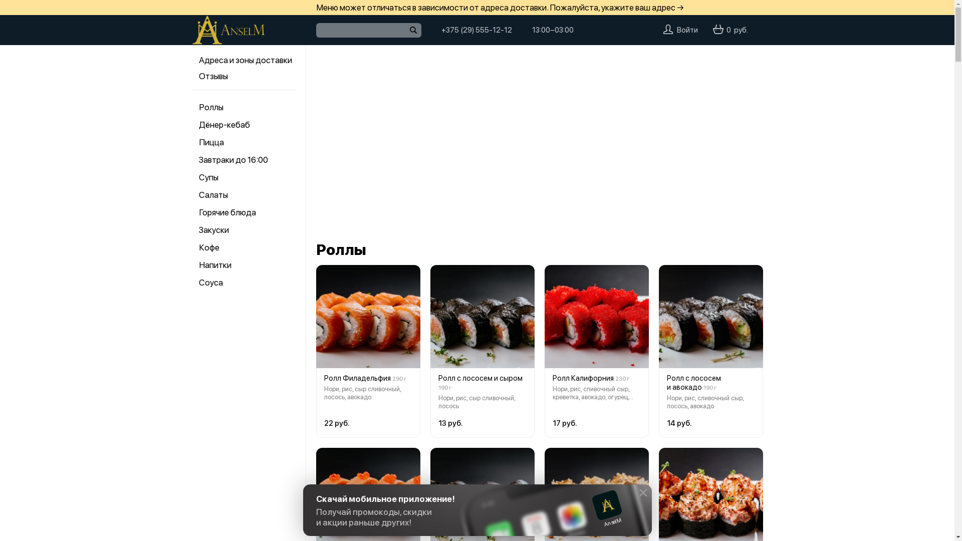 Image resolution: width=962 pixels, height=541 pixels. I want to click on +375 (29) 555-12-12, so click(476, 30).